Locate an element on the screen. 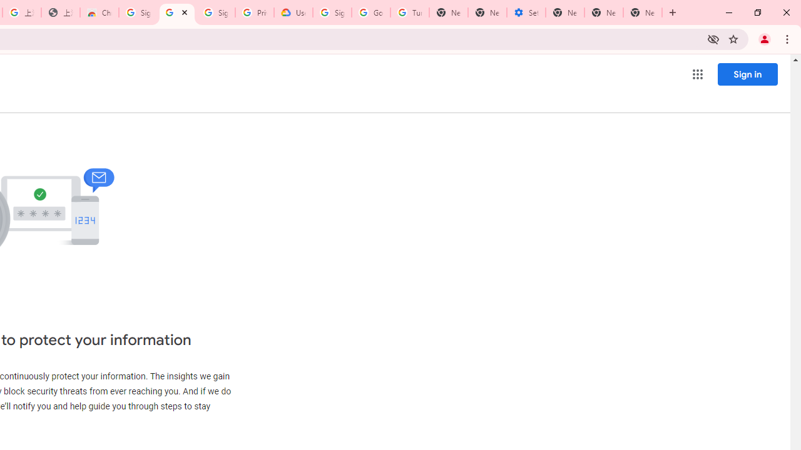  Turn cookies on or off - Computer - Google Account Help is located at coordinates (409, 12).